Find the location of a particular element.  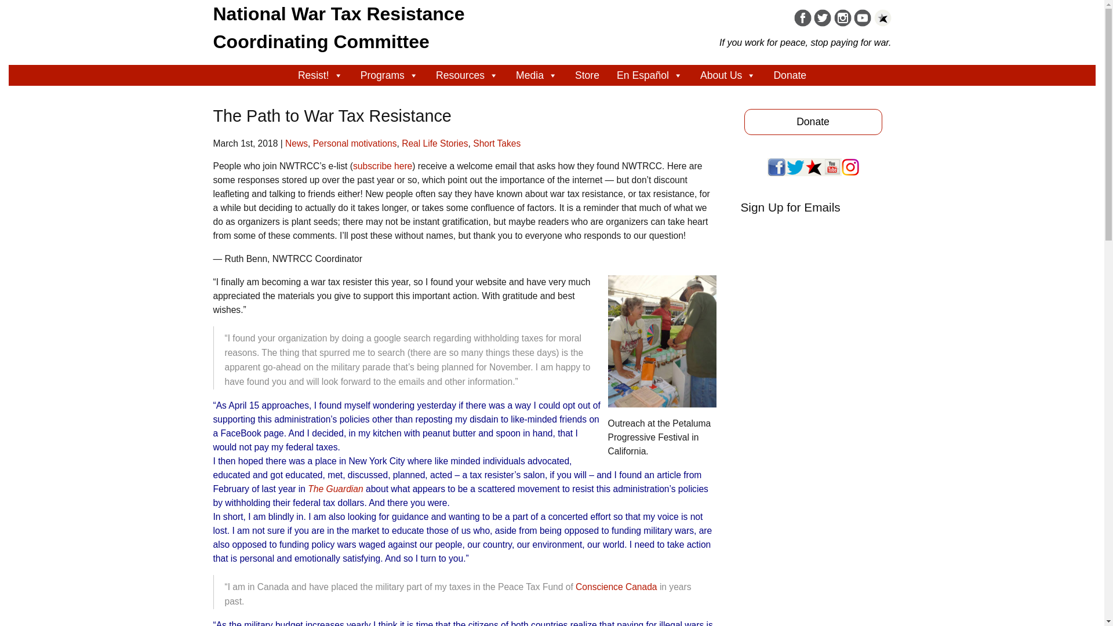

War Tax Resistance Resources is located at coordinates (467, 75).